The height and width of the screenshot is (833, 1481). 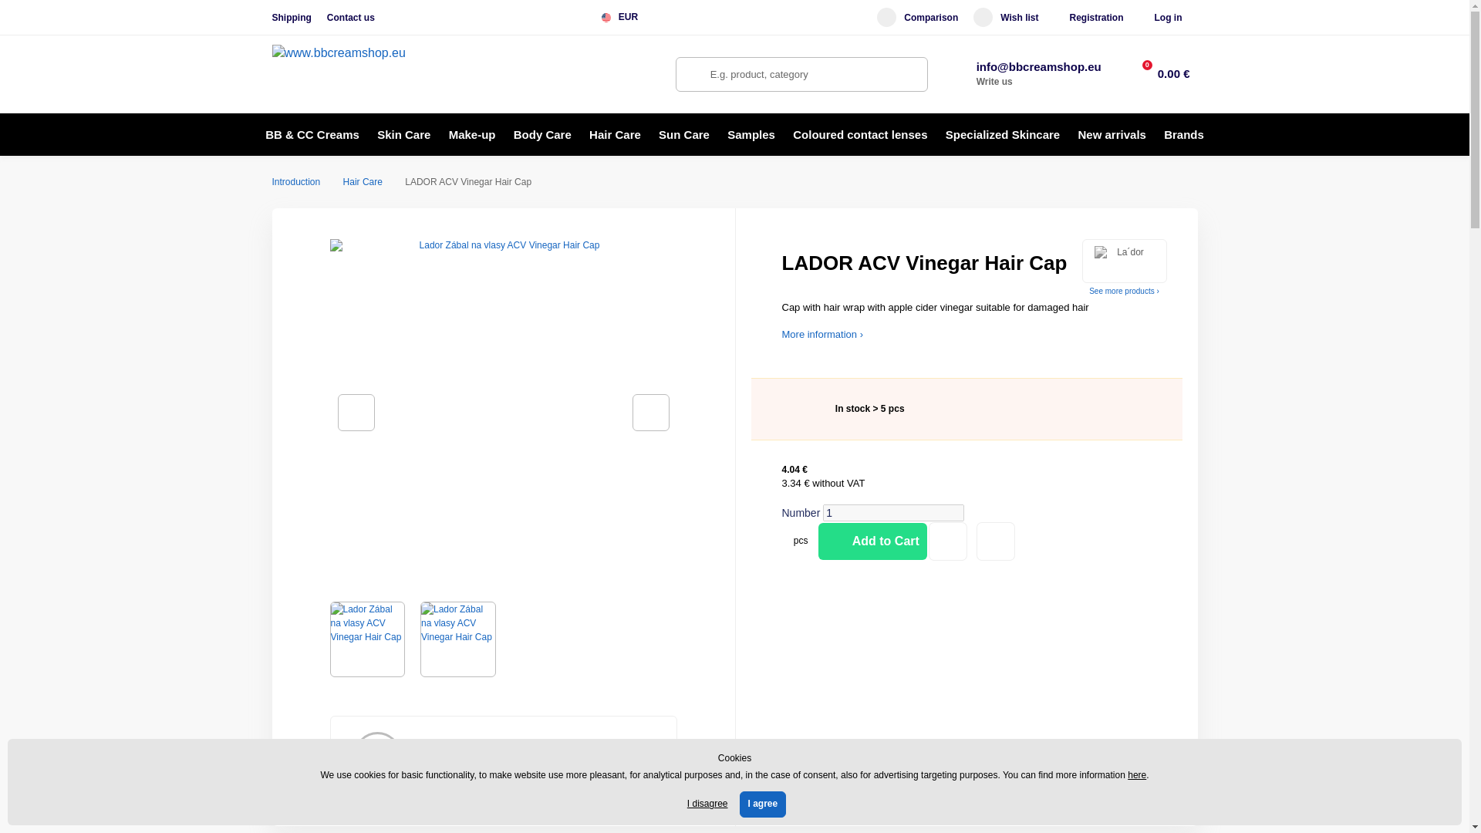 What do you see at coordinates (291, 18) in the screenshot?
I see `Shipping` at bounding box center [291, 18].